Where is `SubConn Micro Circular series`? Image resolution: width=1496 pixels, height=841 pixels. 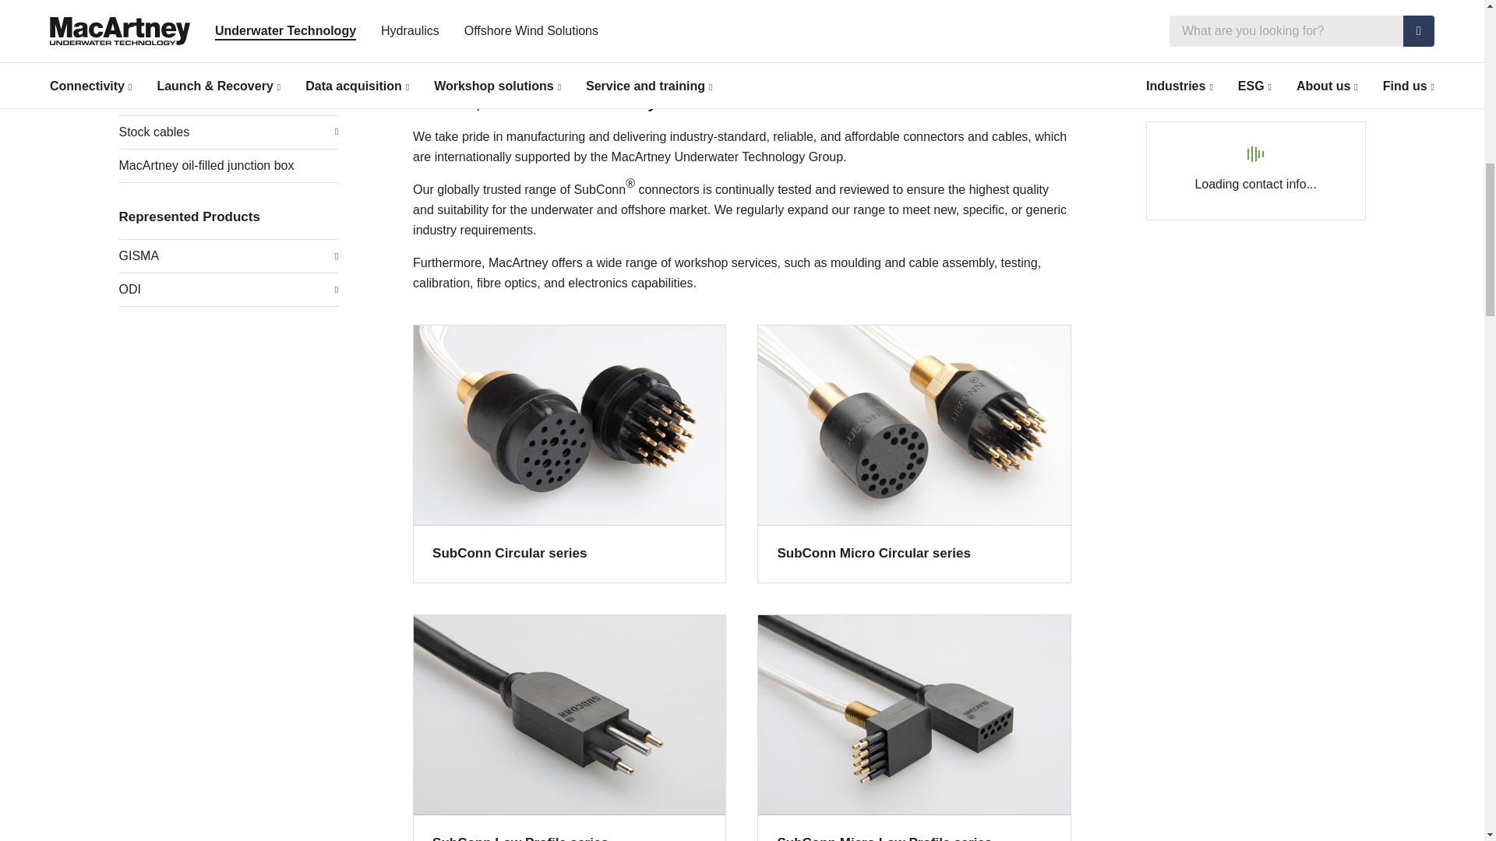
SubConn Micro Circular series is located at coordinates (913, 453).